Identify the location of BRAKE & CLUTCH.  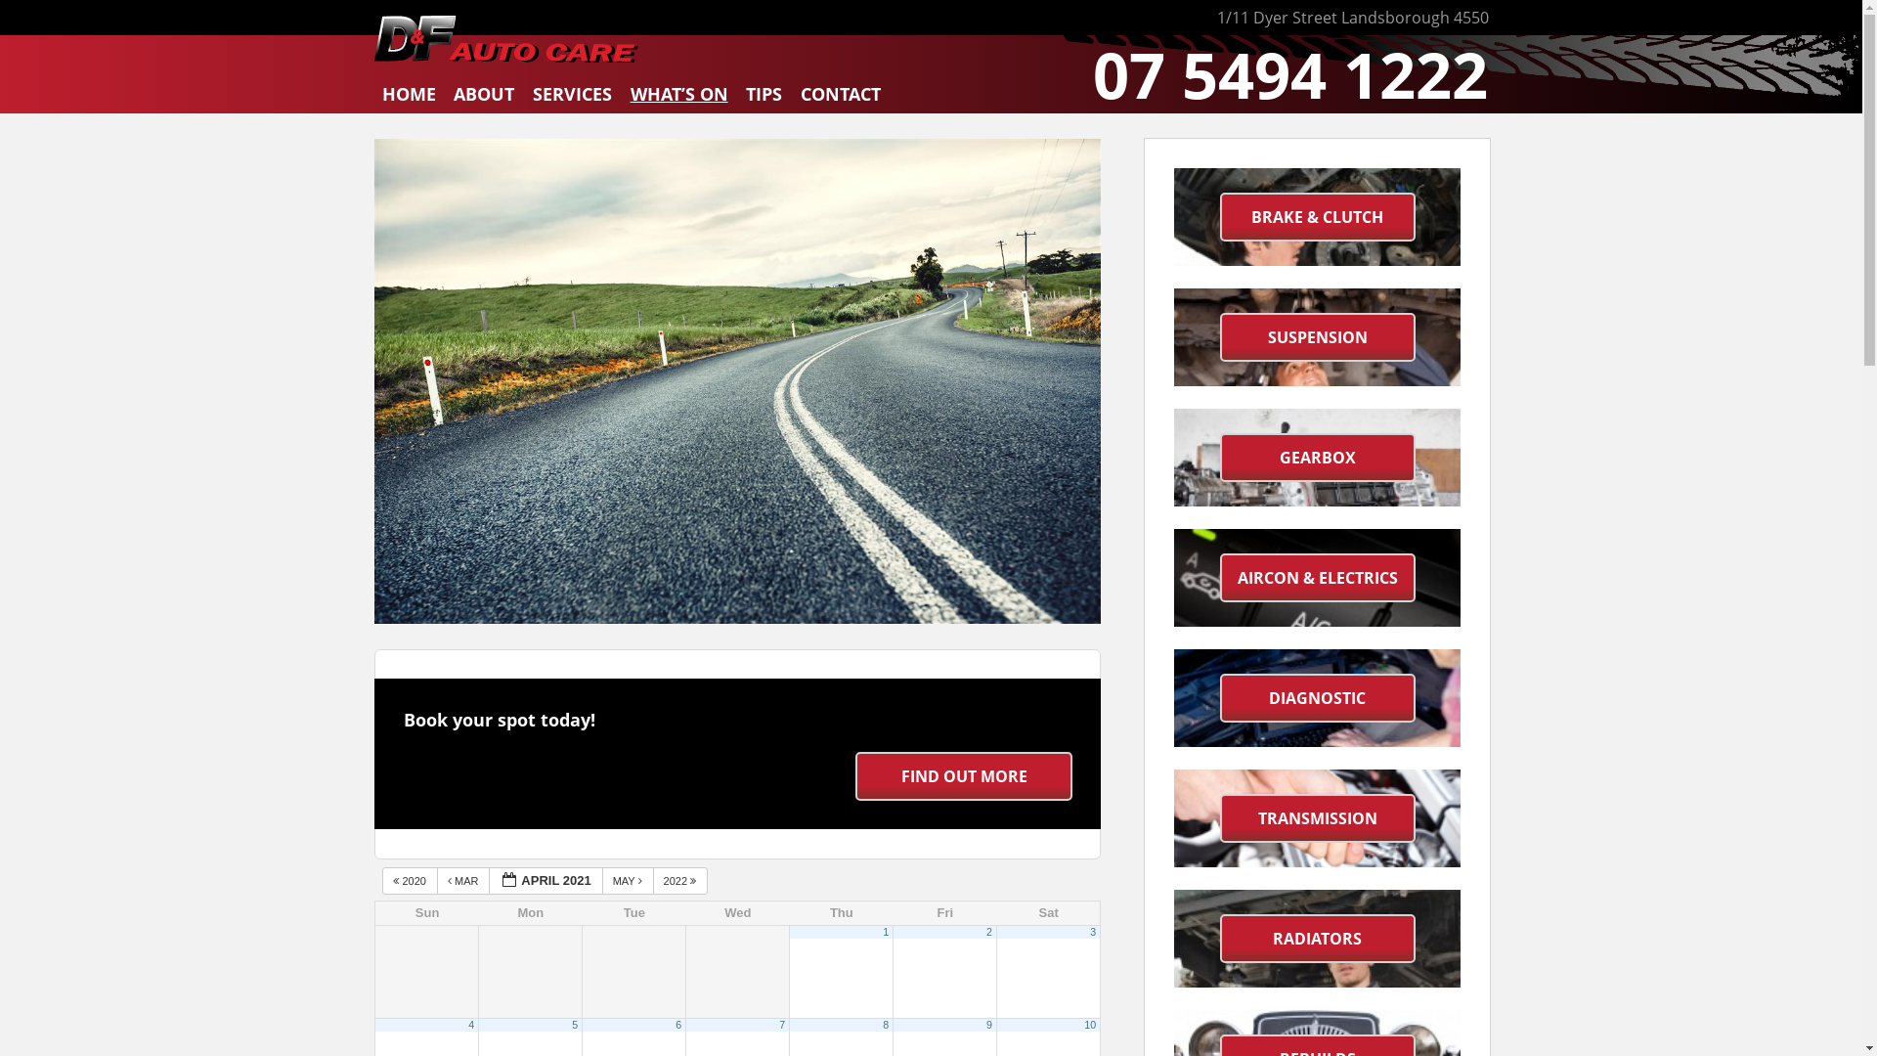
(1318, 217).